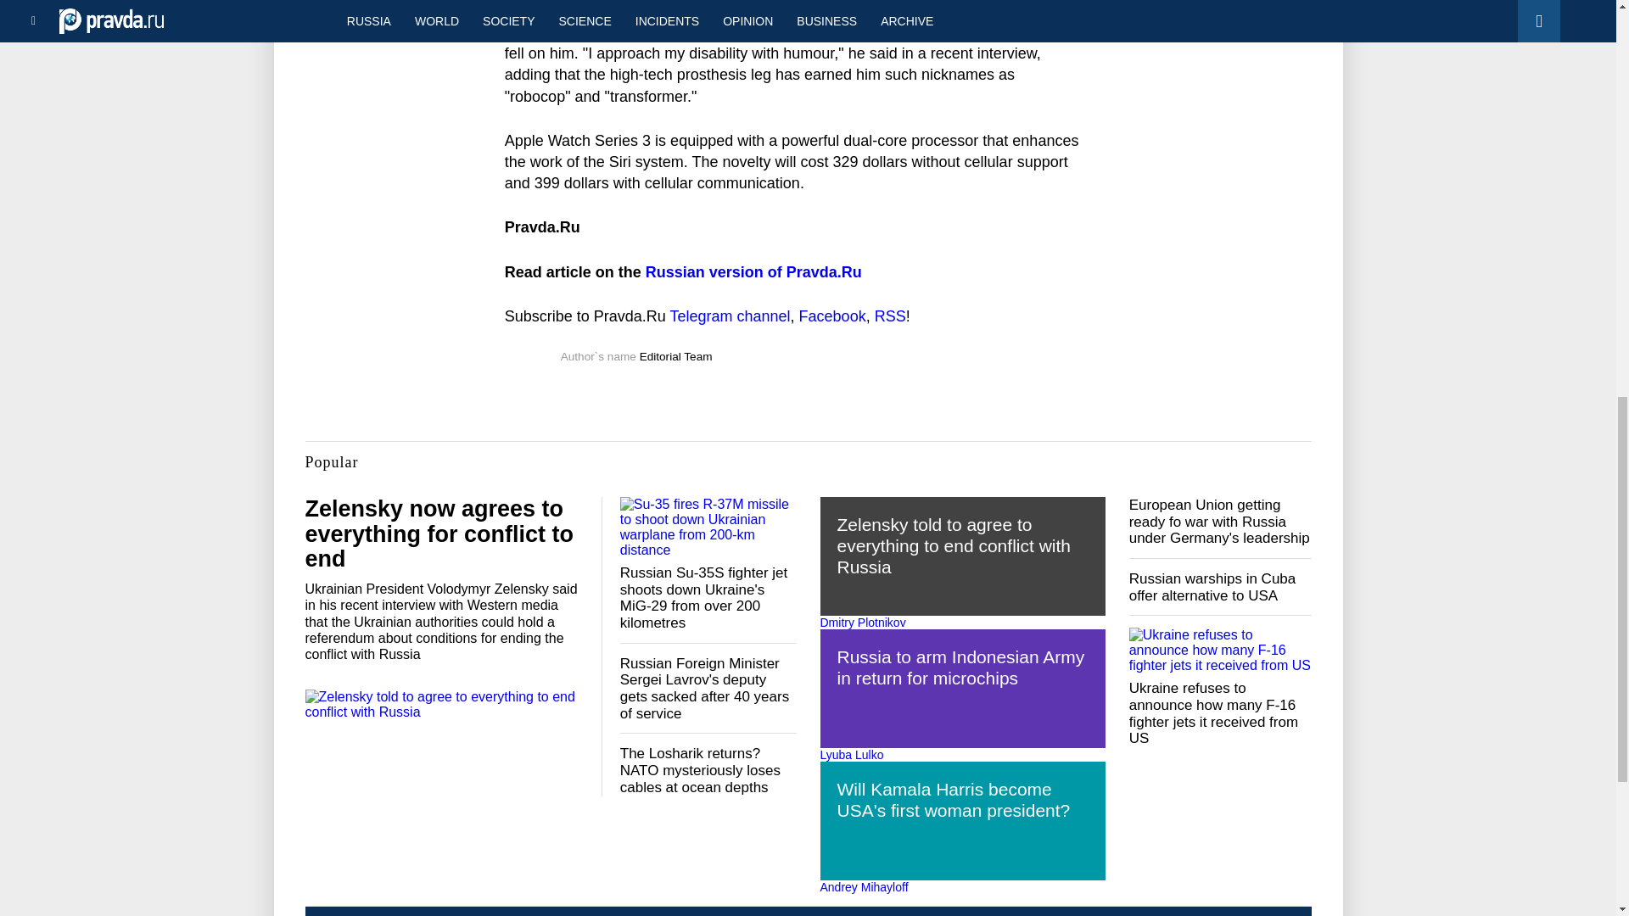 This screenshot has width=1629, height=916. I want to click on Back to top, so click(1587, 88).